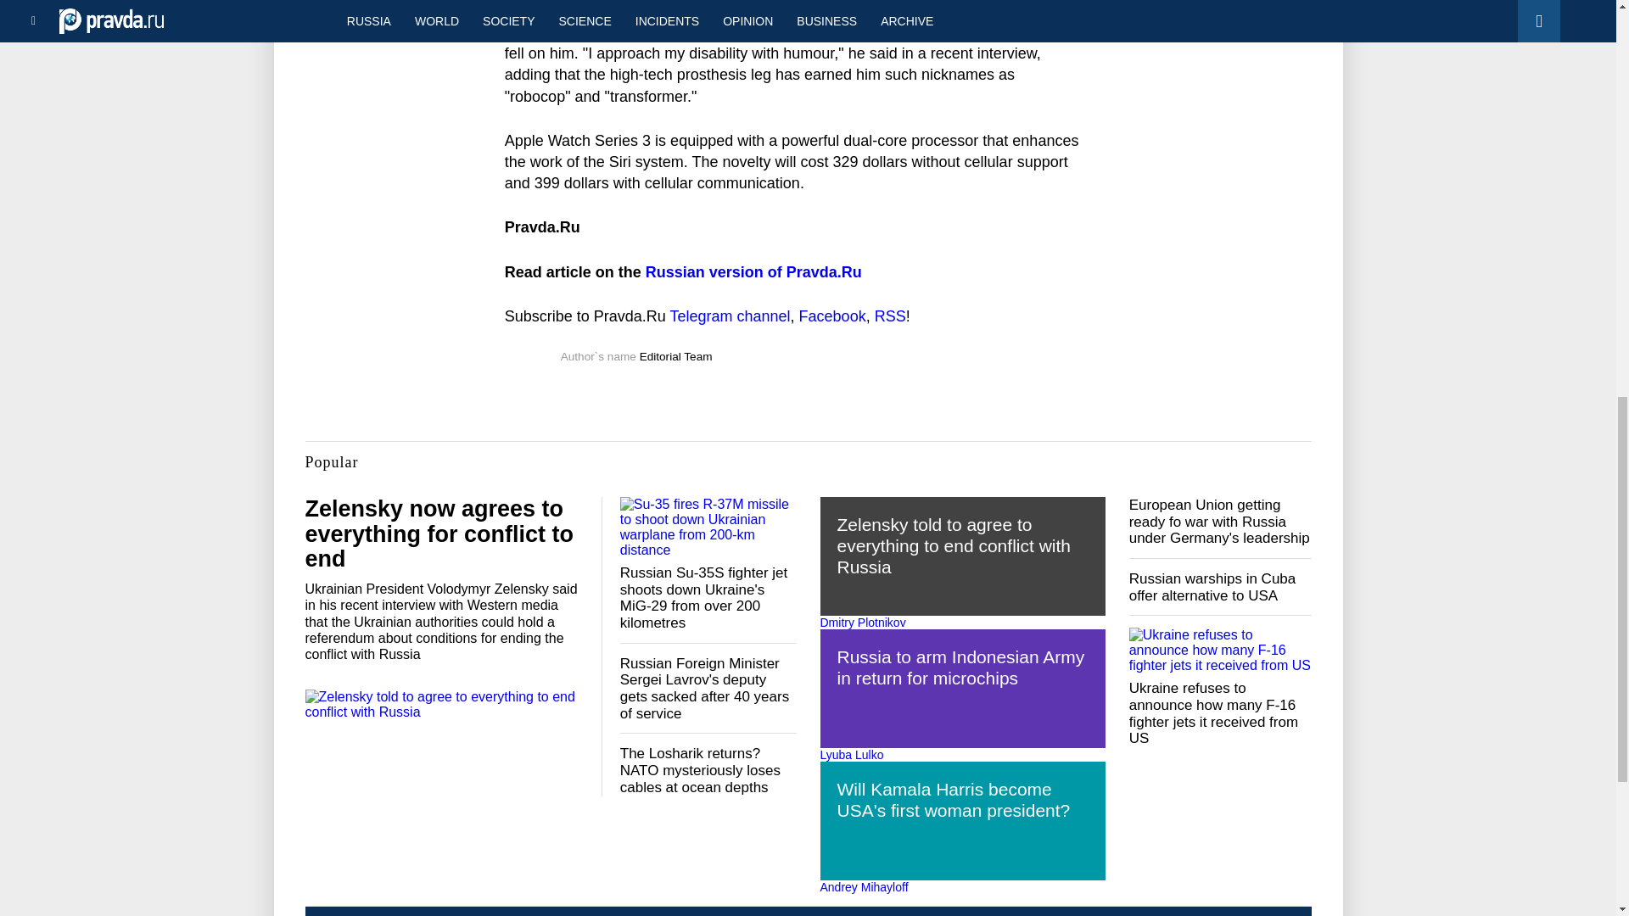 This screenshot has width=1629, height=916. I want to click on Back to top, so click(1587, 88).